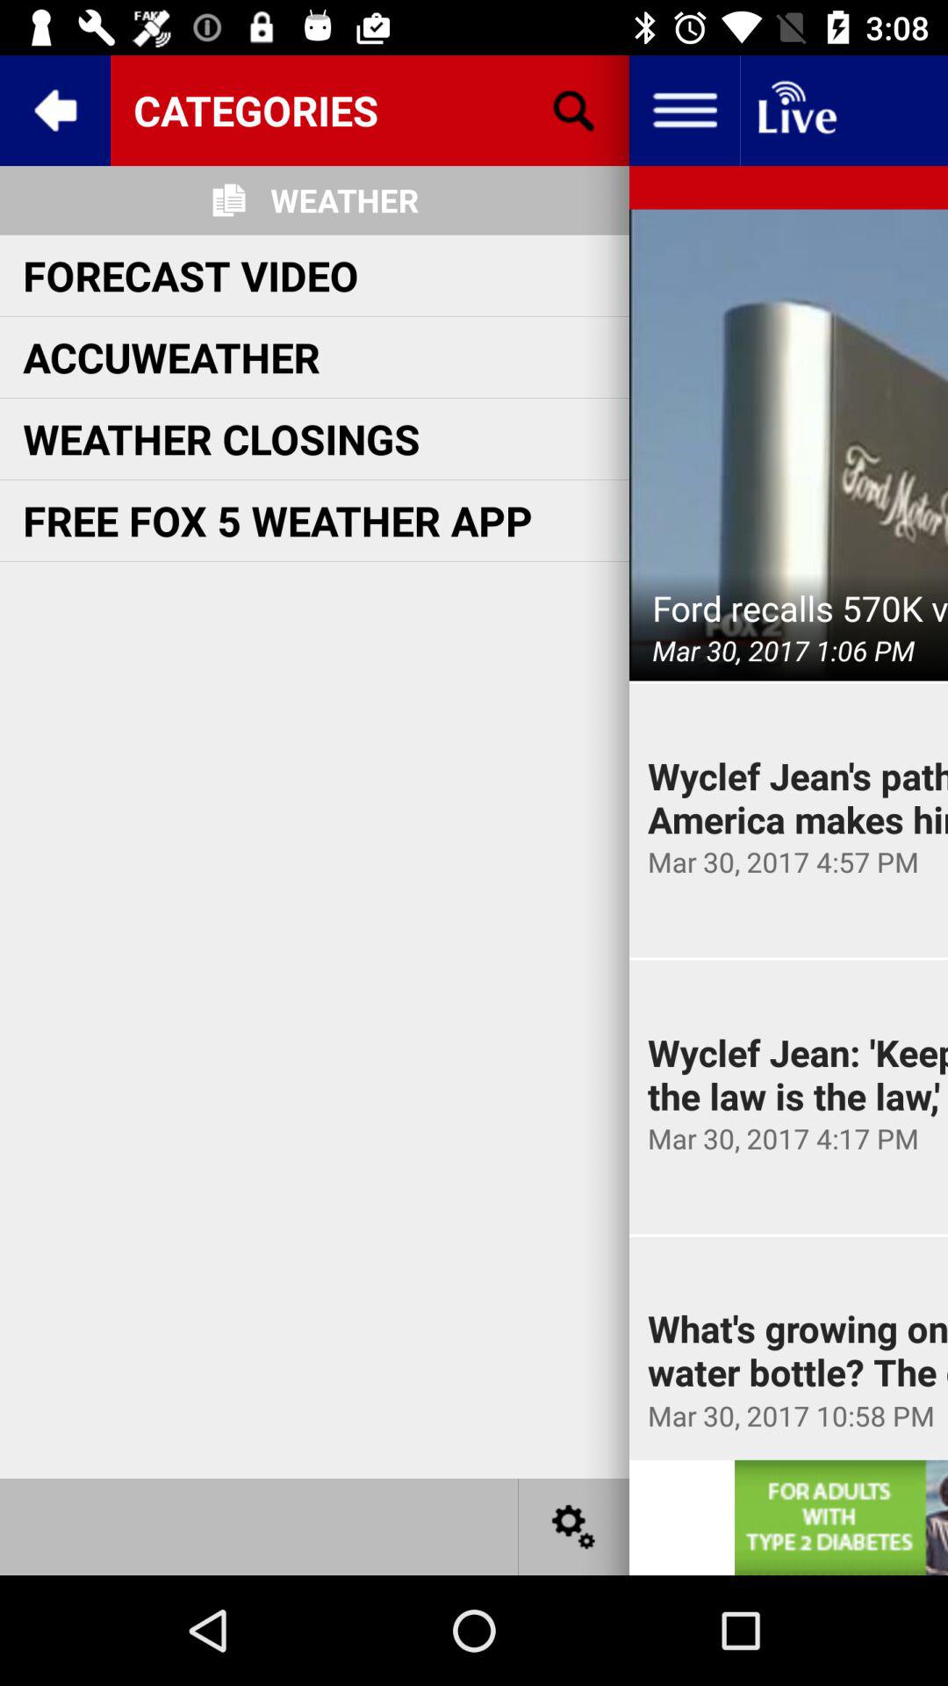 The width and height of the screenshot is (948, 1686). What do you see at coordinates (574, 111) in the screenshot?
I see `search section` at bounding box center [574, 111].